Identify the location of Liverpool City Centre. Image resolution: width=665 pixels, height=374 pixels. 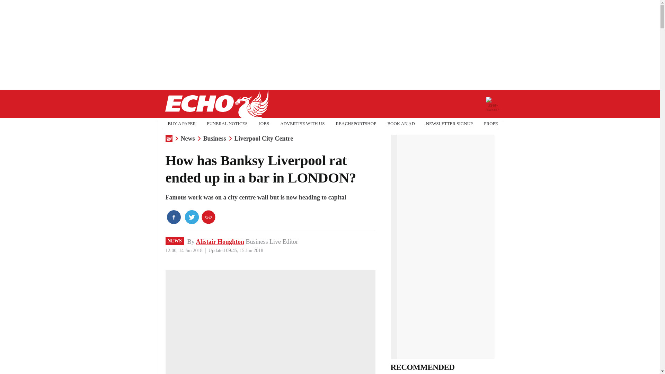
(264, 139).